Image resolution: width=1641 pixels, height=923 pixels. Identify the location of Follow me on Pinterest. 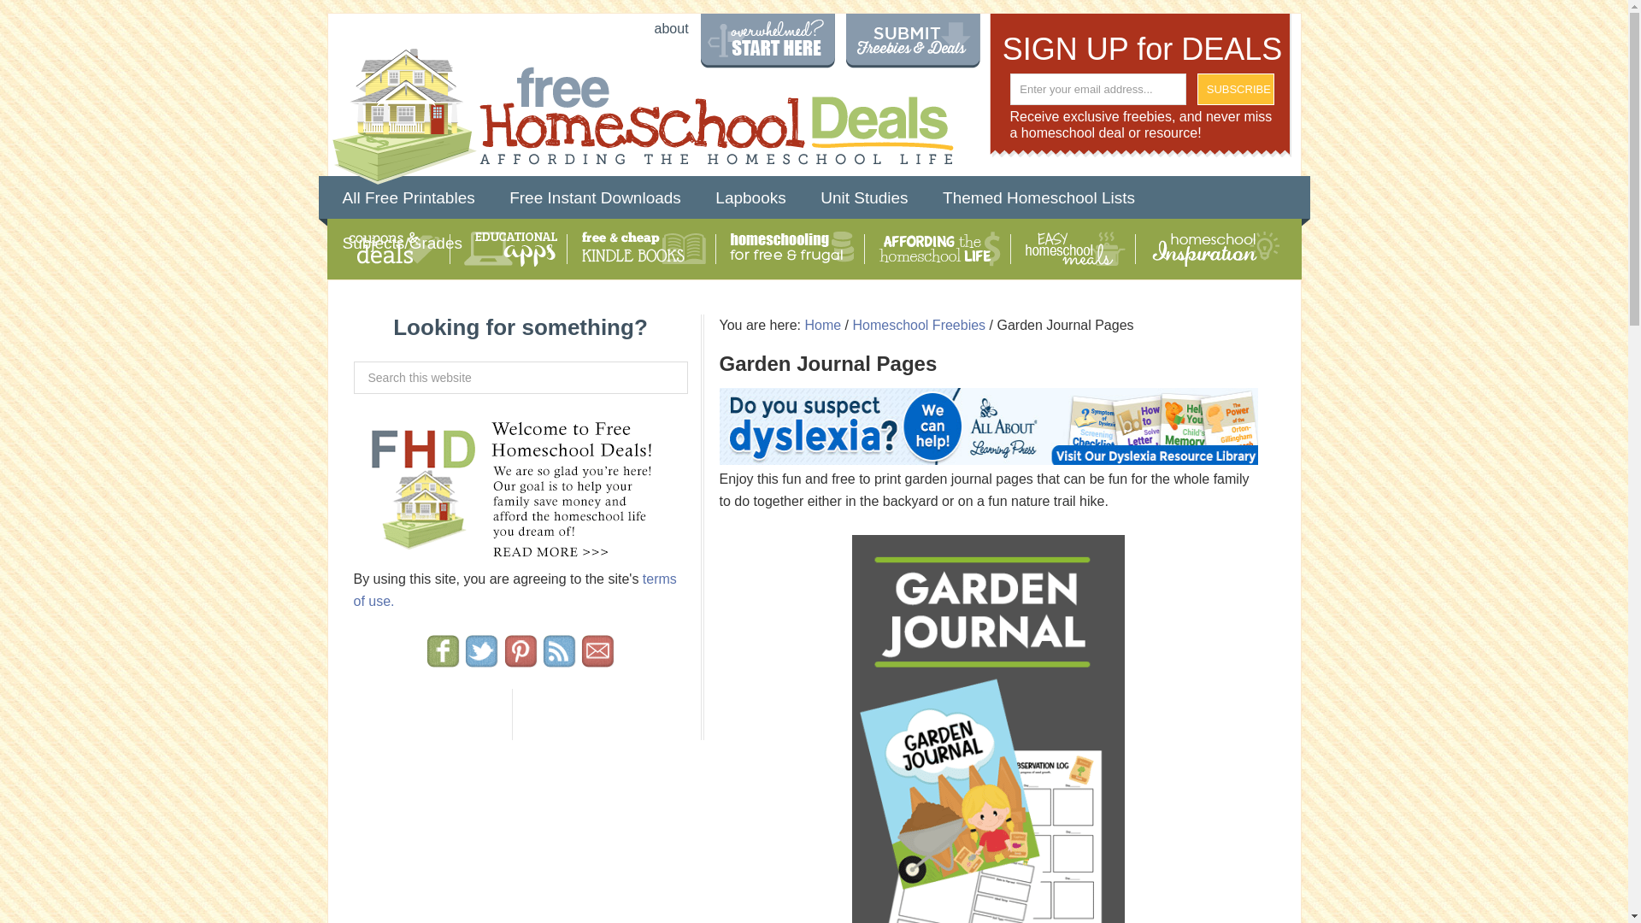
(520, 660).